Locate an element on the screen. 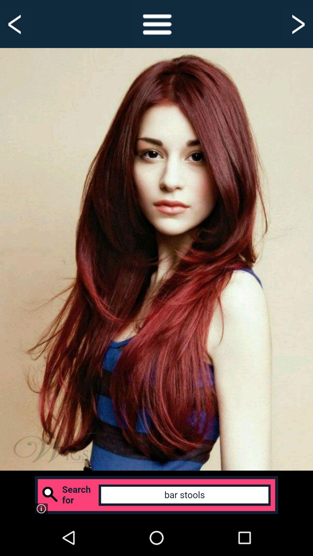  back button is located at coordinates (16, 24).